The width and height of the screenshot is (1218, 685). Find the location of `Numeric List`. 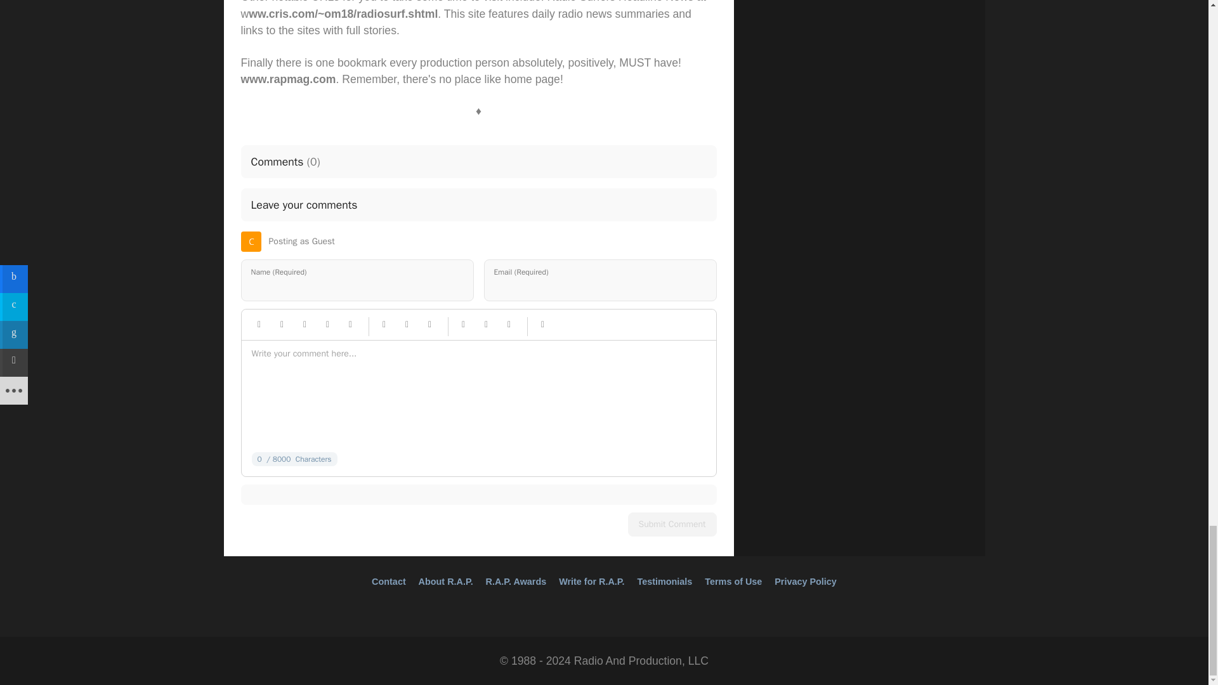

Numeric List is located at coordinates (486, 325).